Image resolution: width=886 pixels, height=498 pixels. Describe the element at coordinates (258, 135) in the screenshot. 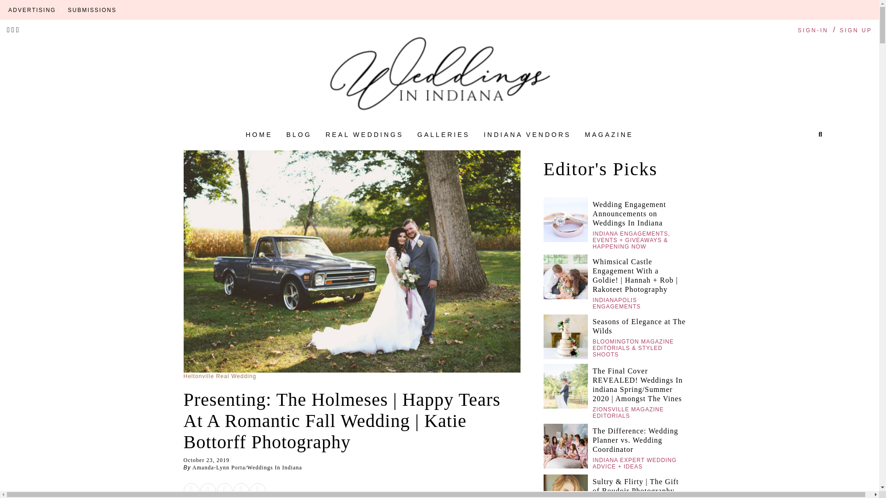

I see `HOME` at that location.